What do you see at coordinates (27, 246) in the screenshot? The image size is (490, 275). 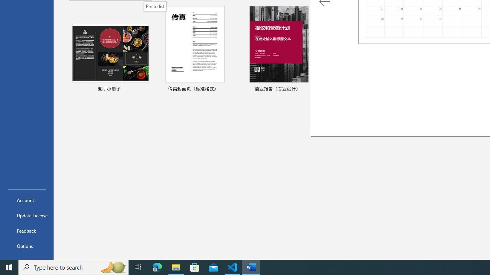 I see `Options` at bounding box center [27, 246].